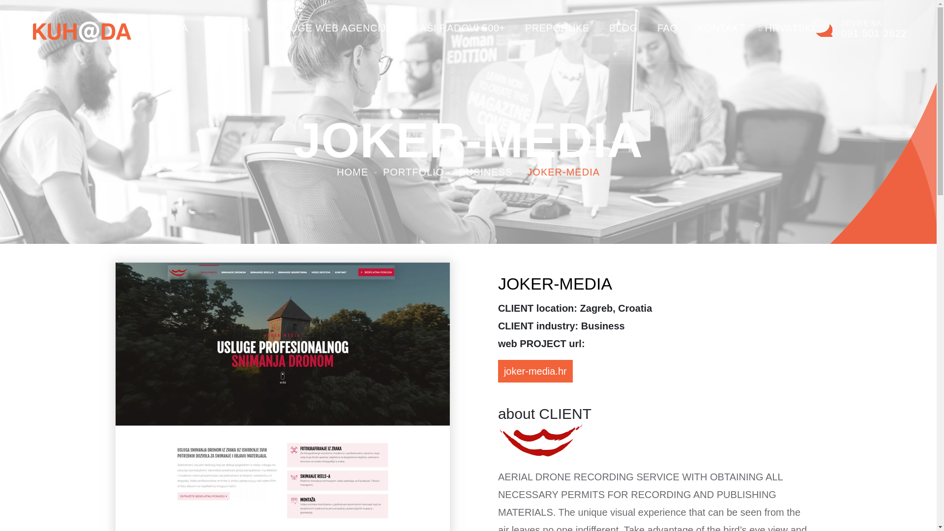  I want to click on NASLOVNICA, so click(623, 28).